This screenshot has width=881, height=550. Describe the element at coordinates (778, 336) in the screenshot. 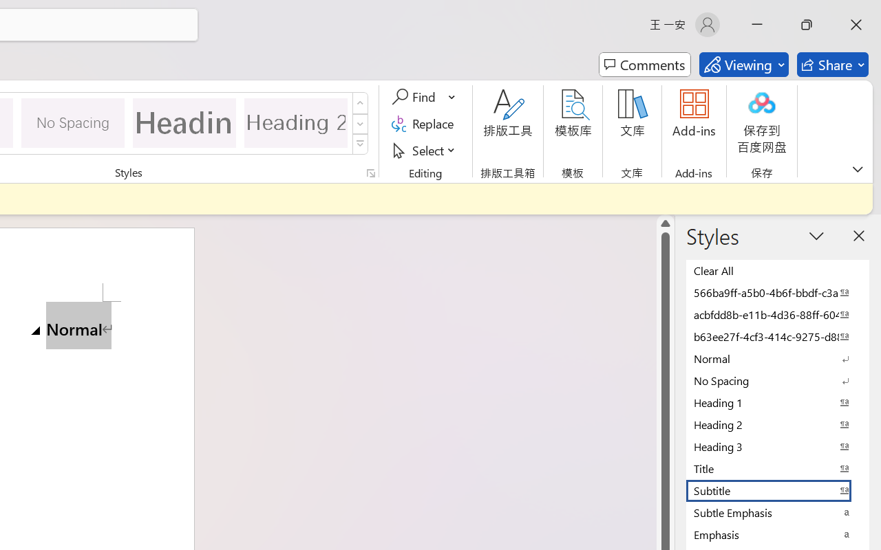

I see `b63ee27f-4cf3-414c-9275-d88e3f90795e` at that location.